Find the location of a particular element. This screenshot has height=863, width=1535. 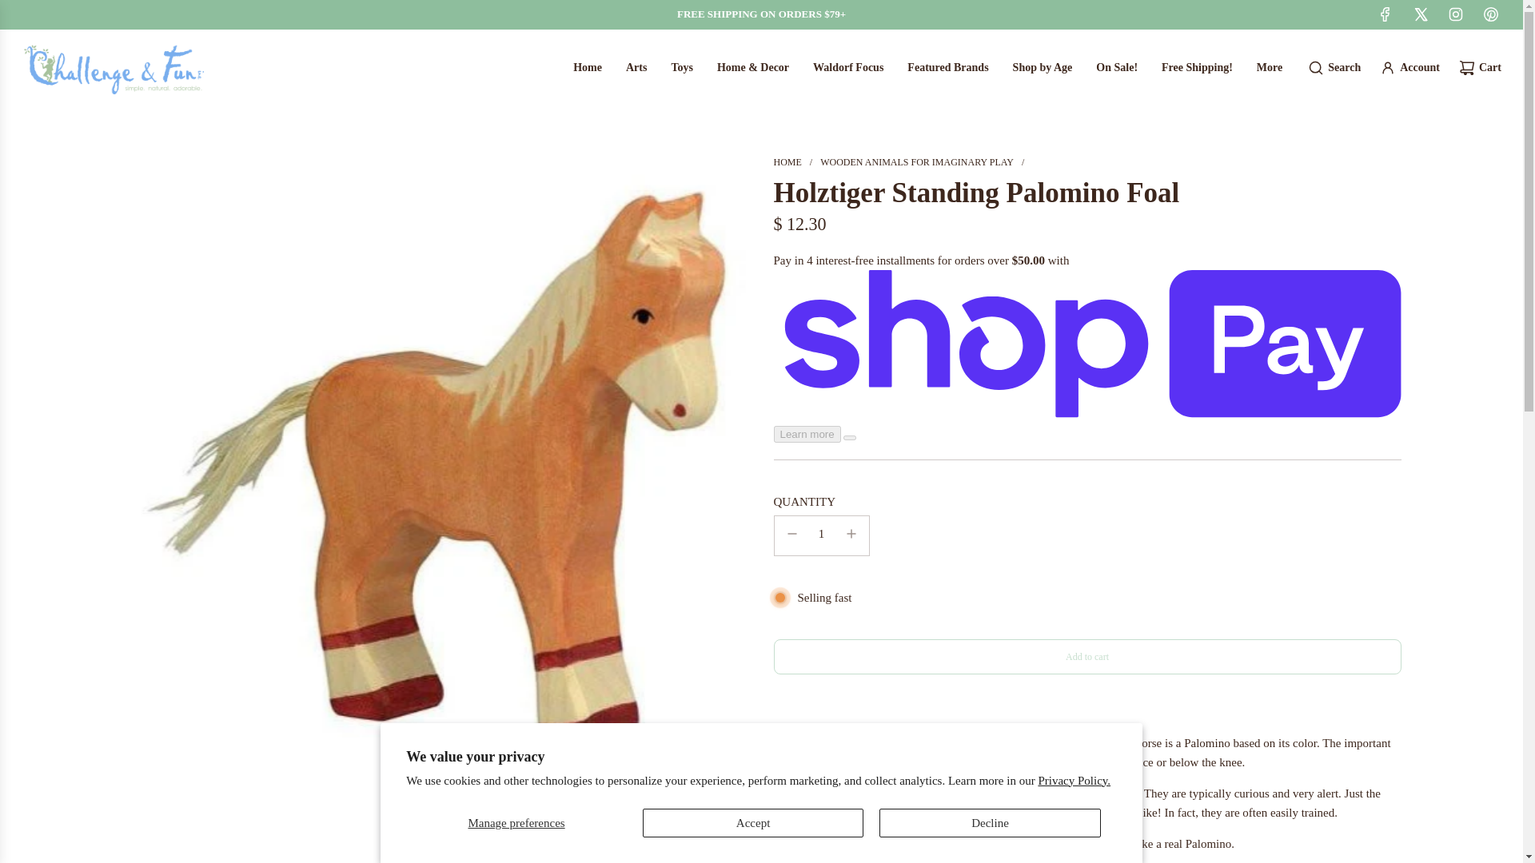

Manage preferences is located at coordinates (516, 822).